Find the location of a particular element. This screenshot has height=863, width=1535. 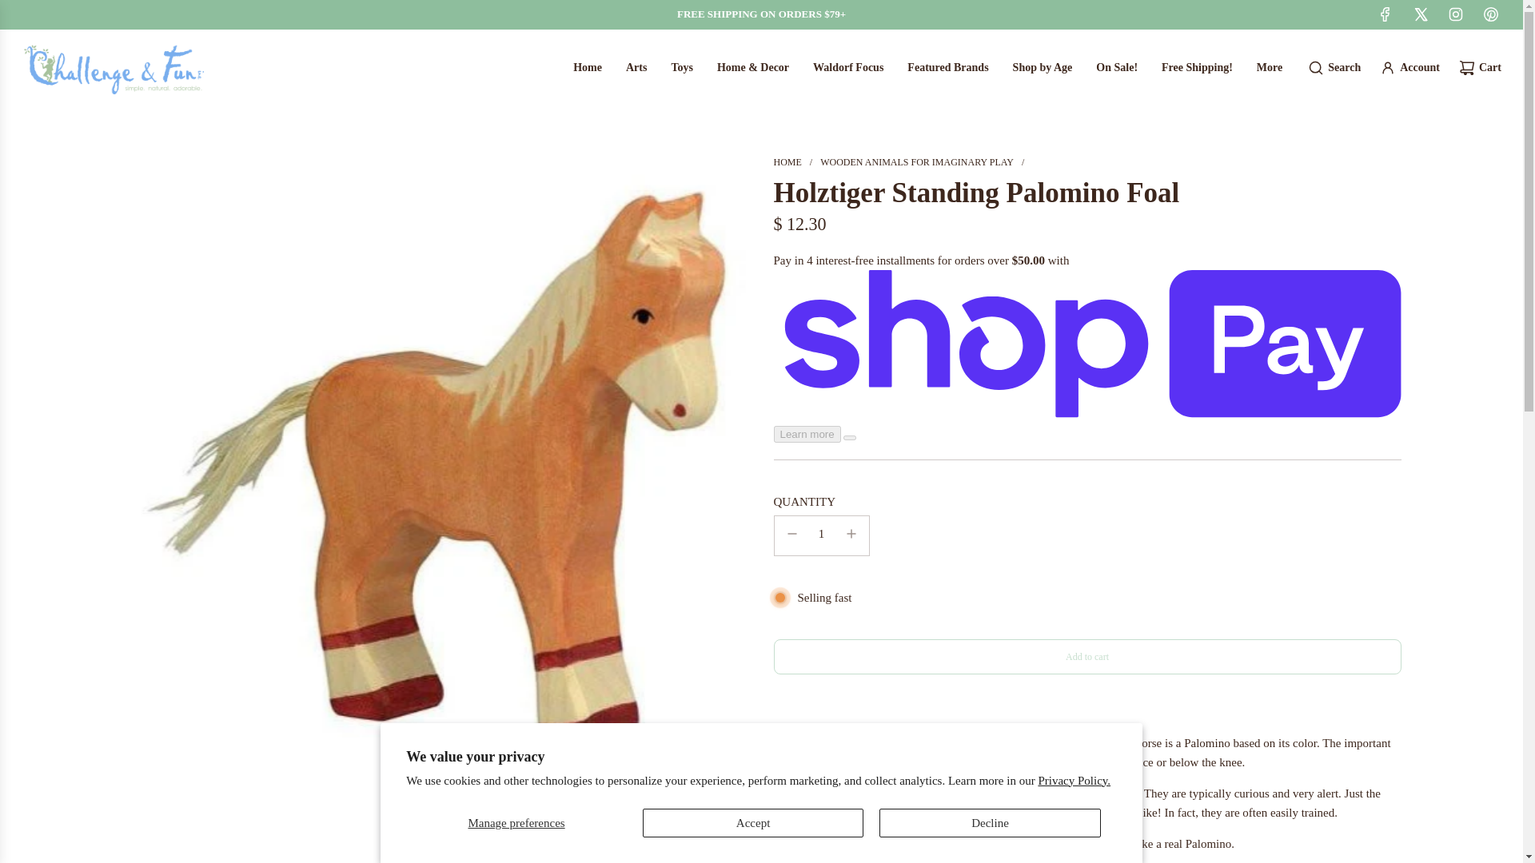

Manage preferences is located at coordinates (516, 822).